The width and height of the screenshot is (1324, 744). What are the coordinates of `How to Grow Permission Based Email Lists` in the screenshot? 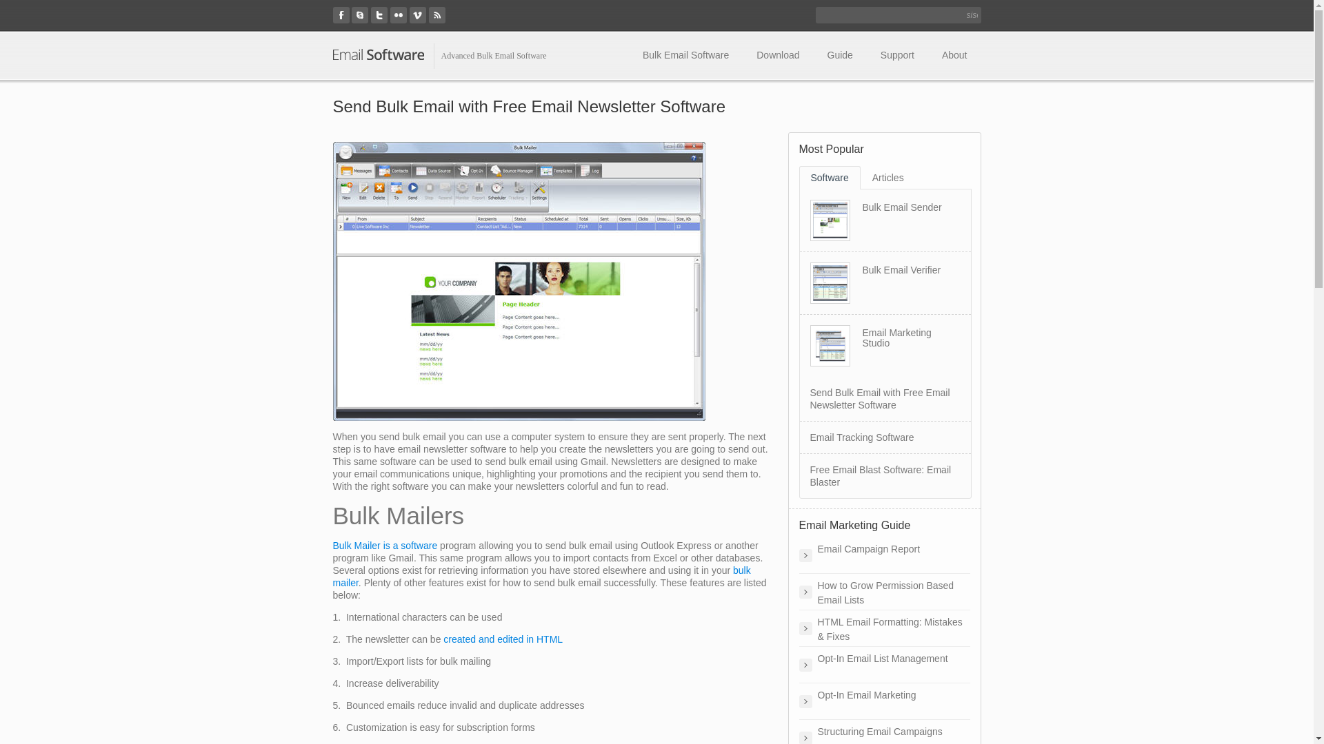 It's located at (884, 592).